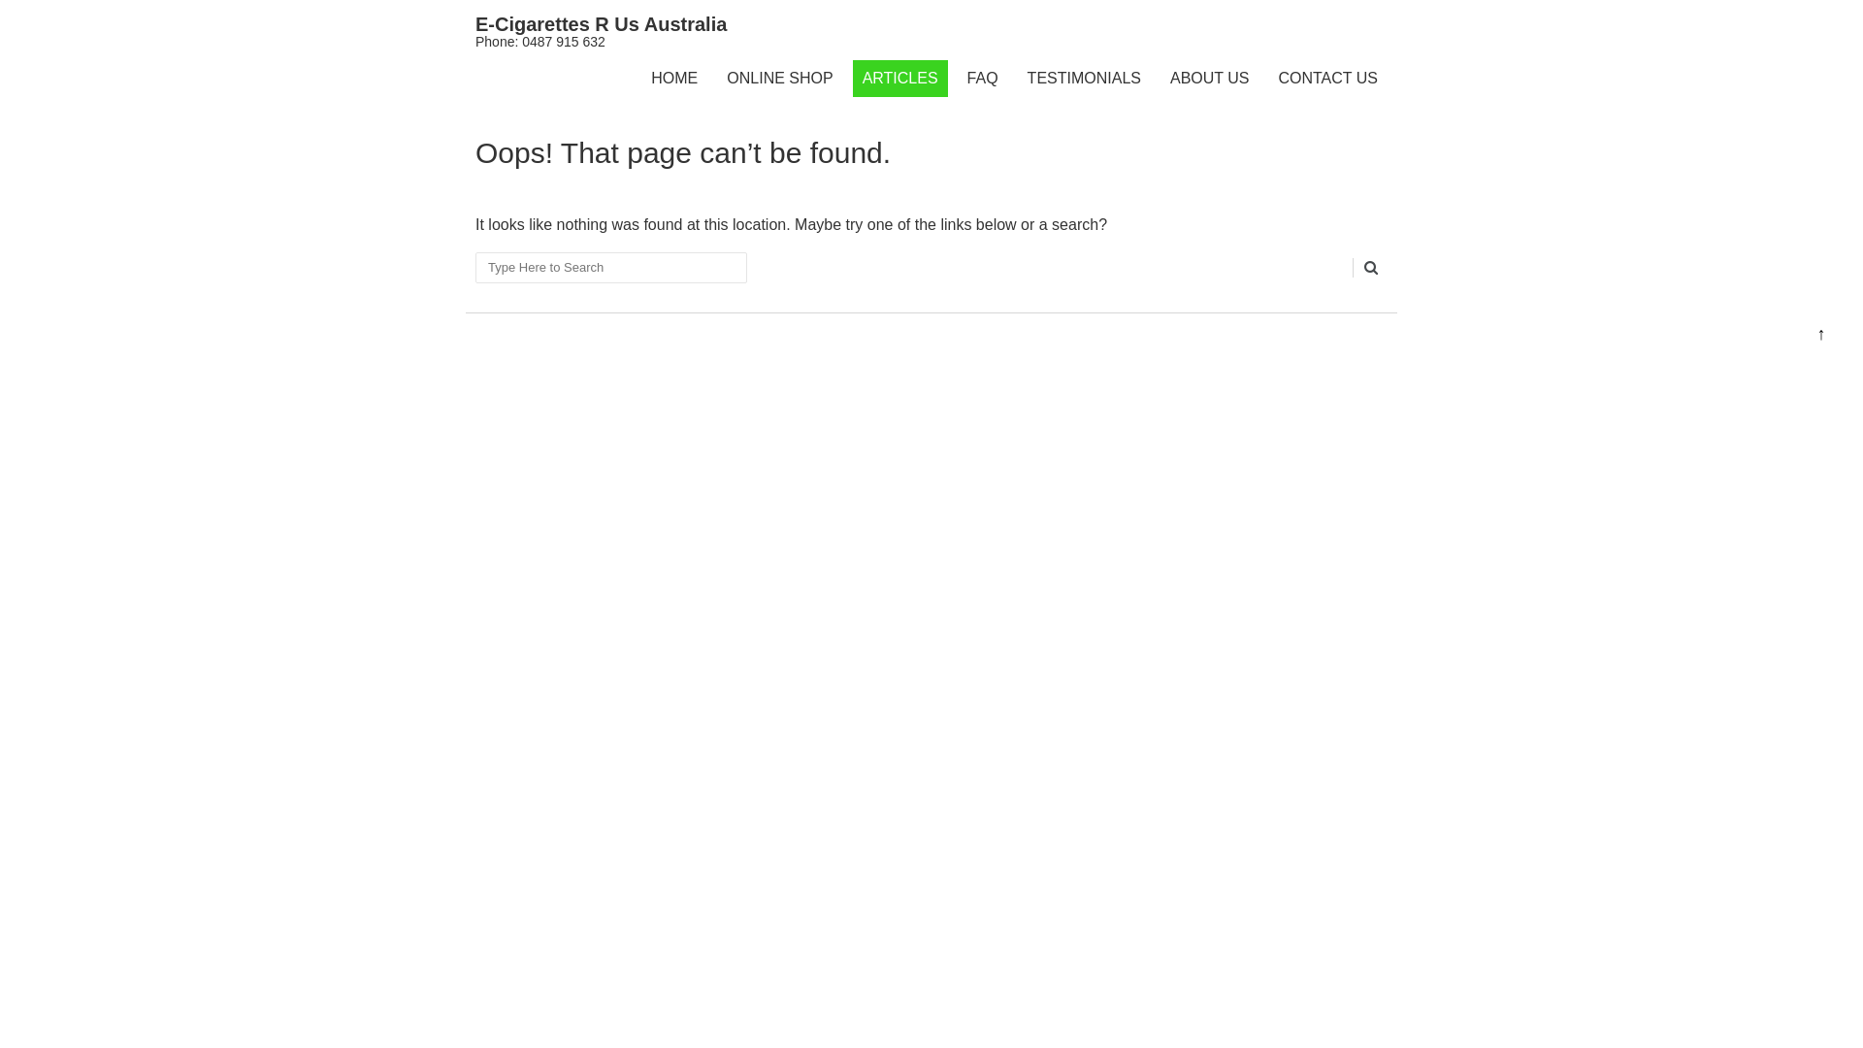  I want to click on FAQ, so click(983, 79).